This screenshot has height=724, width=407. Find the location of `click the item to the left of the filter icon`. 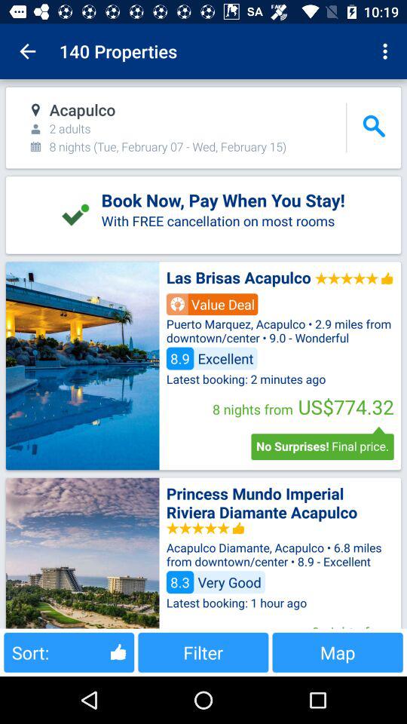

click the item to the left of the filter icon is located at coordinates (69, 652).